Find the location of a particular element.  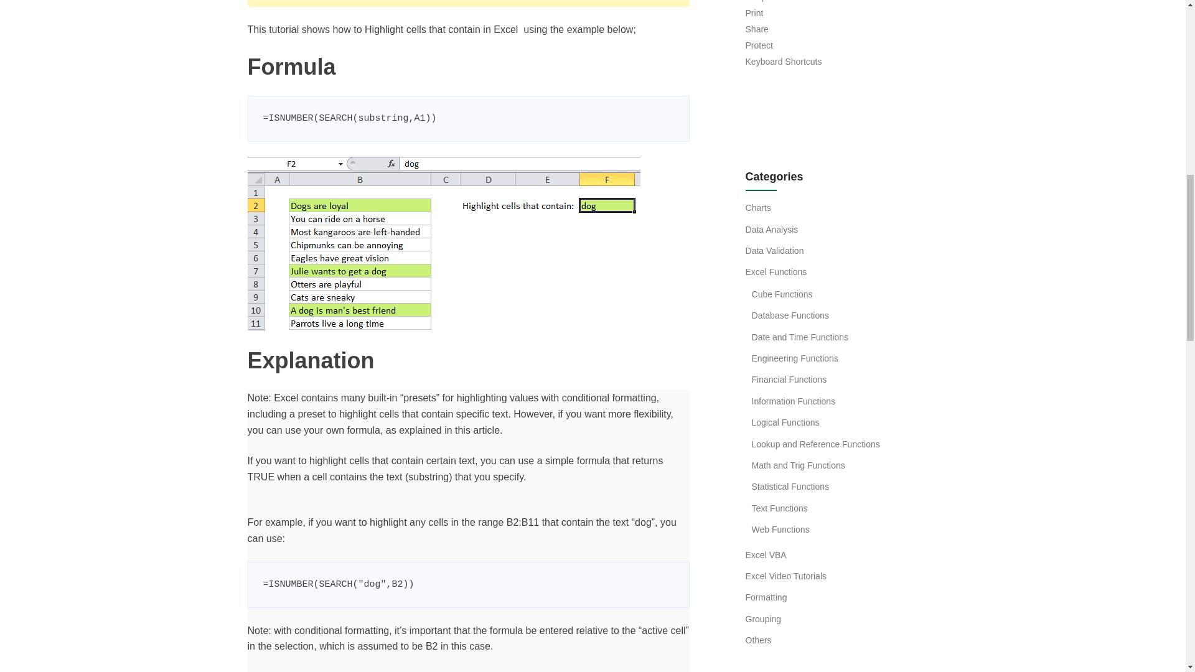

Keyboard Shortcuts is located at coordinates (784, 61).